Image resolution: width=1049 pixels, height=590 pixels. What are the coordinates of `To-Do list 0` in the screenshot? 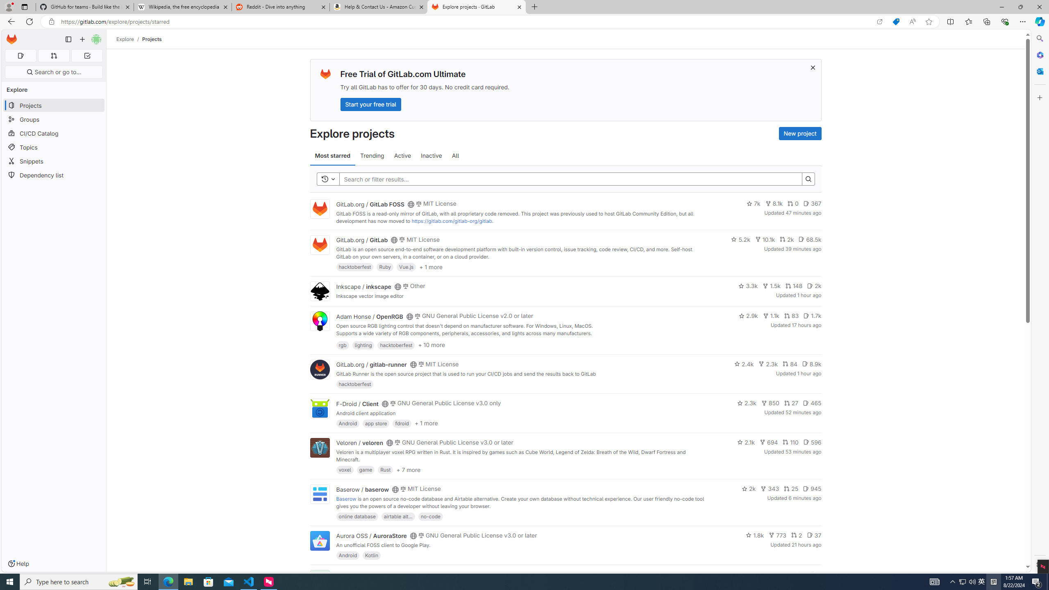 It's located at (87, 56).